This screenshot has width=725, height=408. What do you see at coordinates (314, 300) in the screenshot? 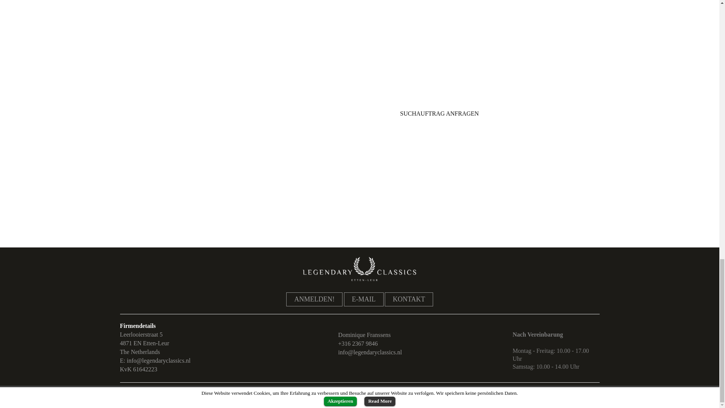
I see `ANMELDEN!` at bounding box center [314, 300].